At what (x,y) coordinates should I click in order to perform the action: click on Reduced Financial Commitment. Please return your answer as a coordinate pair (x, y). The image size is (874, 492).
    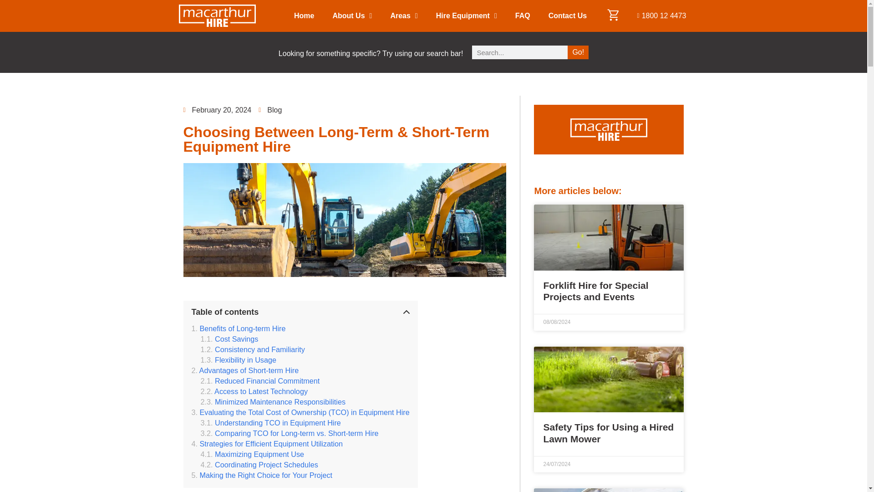
    Looking at the image, I should click on (259, 381).